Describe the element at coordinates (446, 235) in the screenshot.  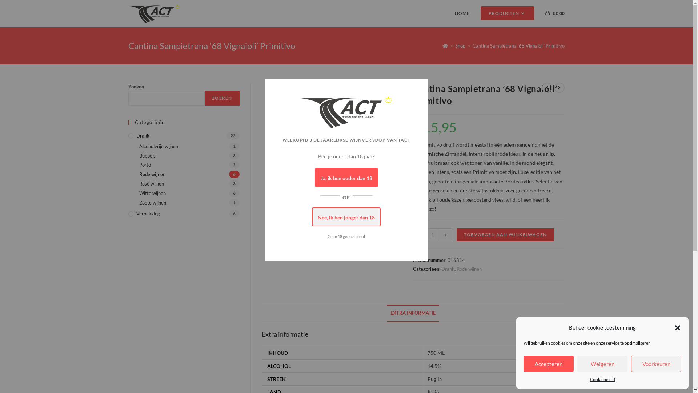
I see `+` at that location.